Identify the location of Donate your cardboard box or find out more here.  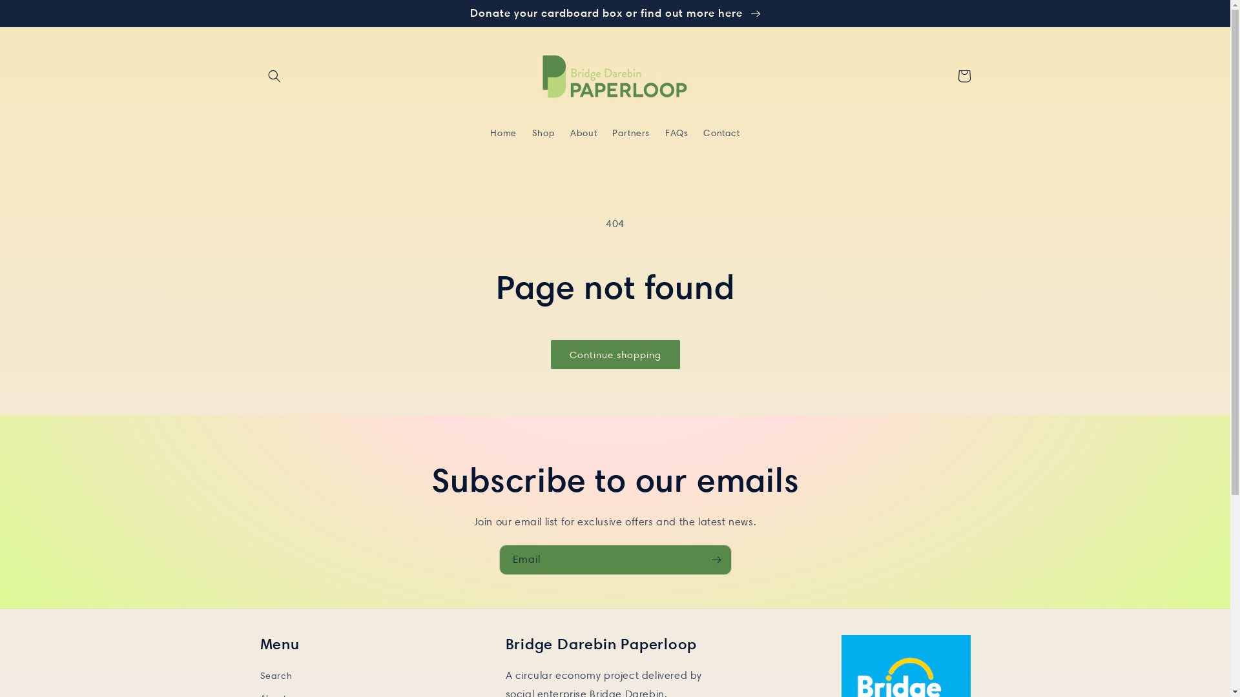
(615, 13).